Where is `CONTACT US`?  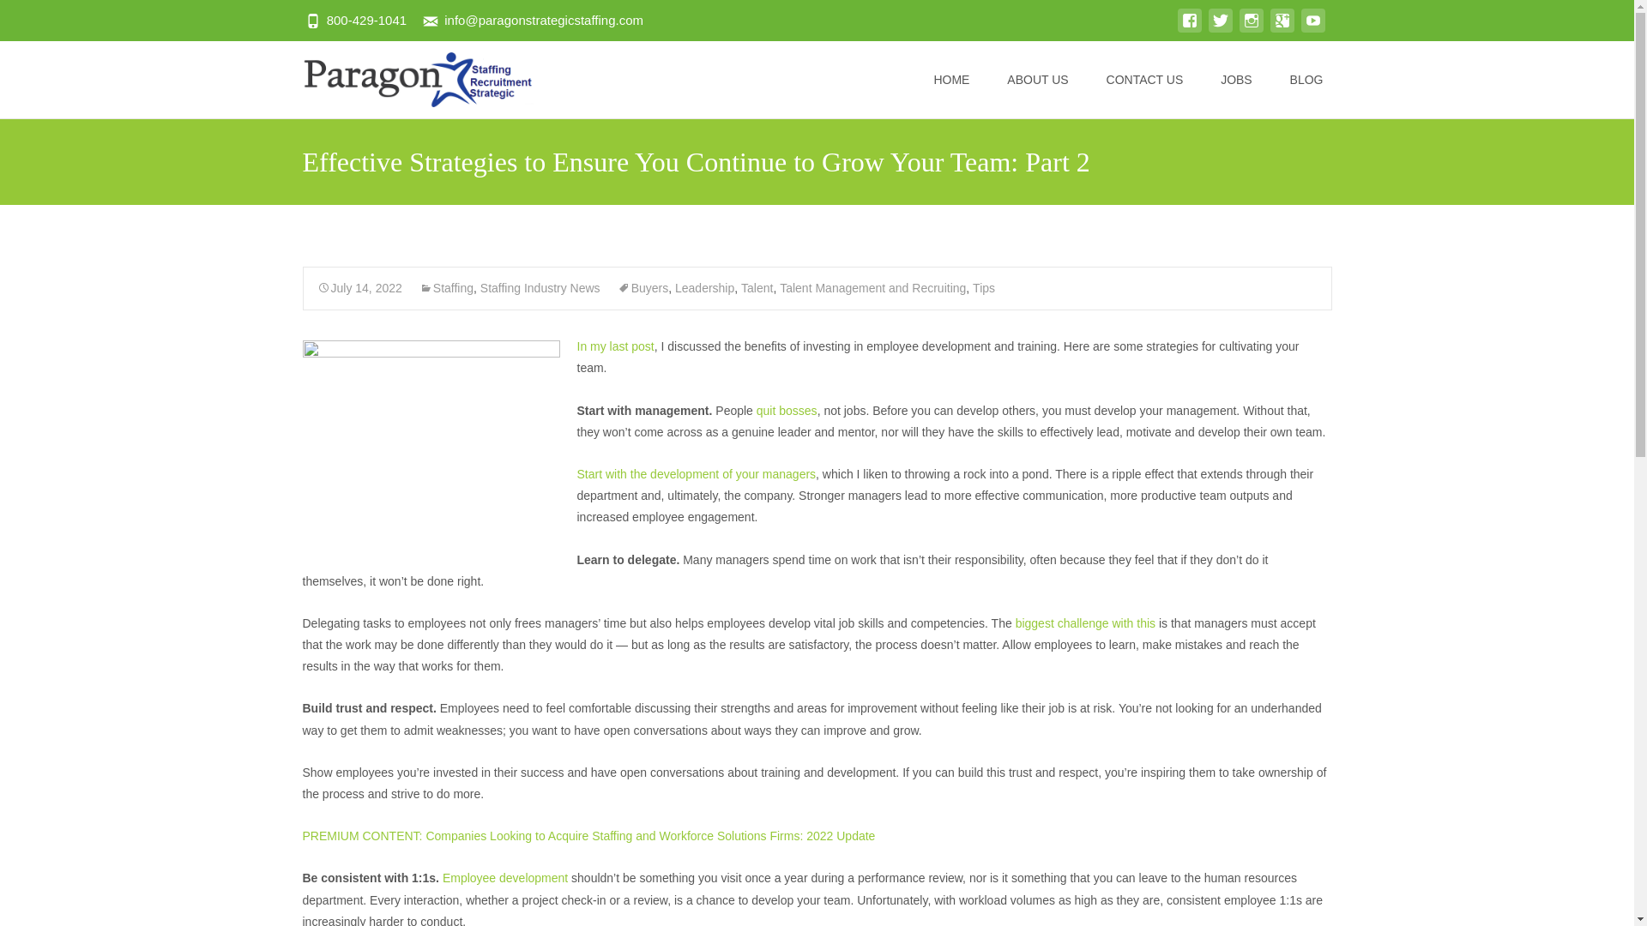
CONTACT US is located at coordinates (1145, 79).